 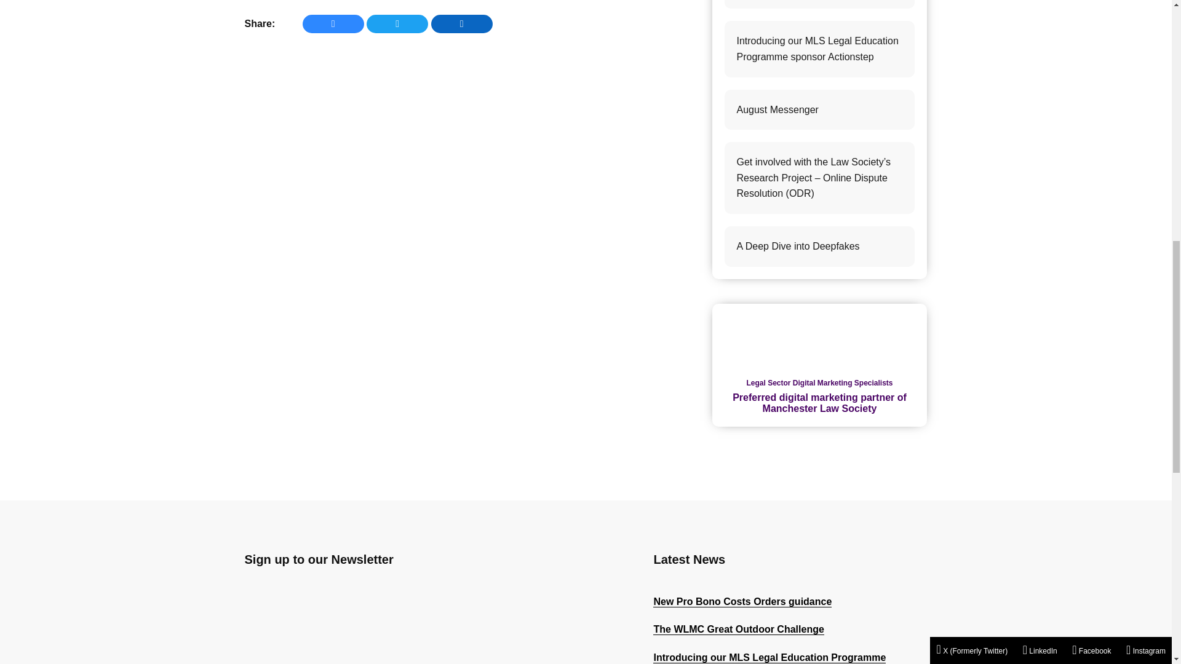 What do you see at coordinates (820, 109) in the screenshot?
I see `August Messenger` at bounding box center [820, 109].